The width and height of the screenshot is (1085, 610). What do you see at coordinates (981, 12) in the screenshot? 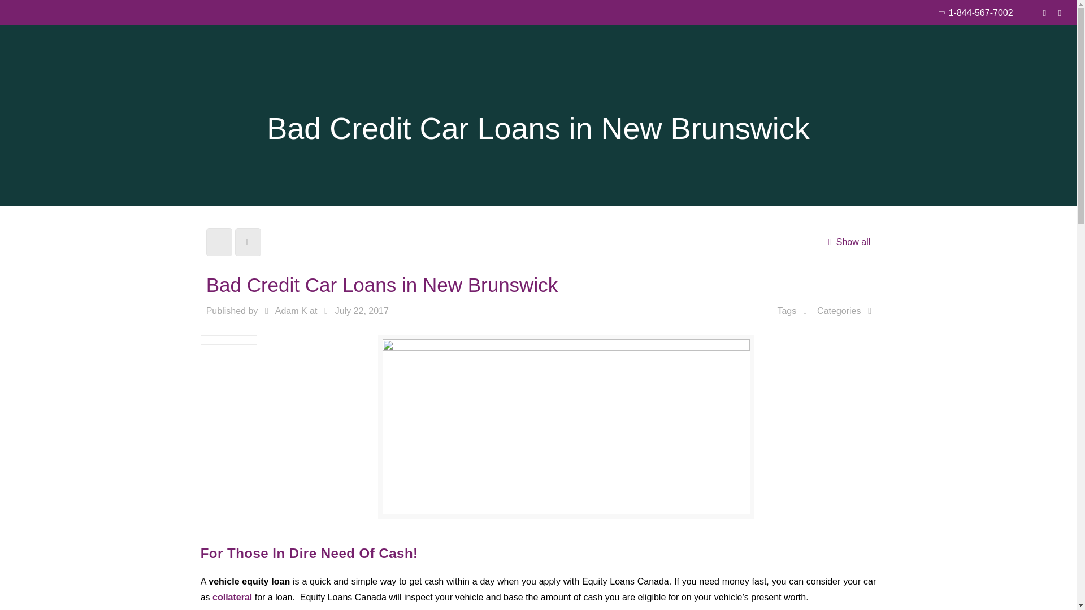
I see `1-844-567-7002` at bounding box center [981, 12].